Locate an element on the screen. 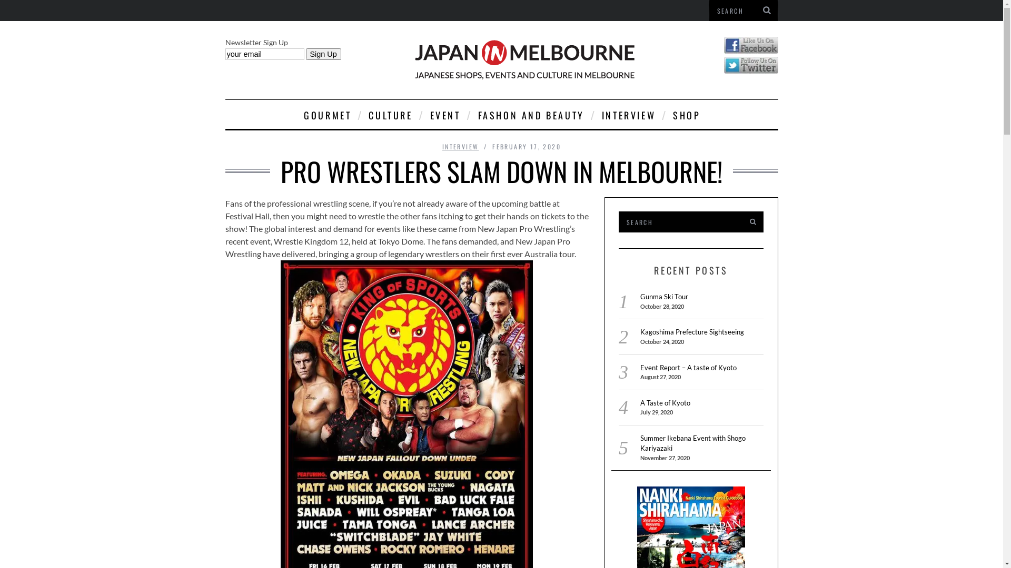  japan-in-melbounrne - Japan in Melbourne is located at coordinates (523, 60).